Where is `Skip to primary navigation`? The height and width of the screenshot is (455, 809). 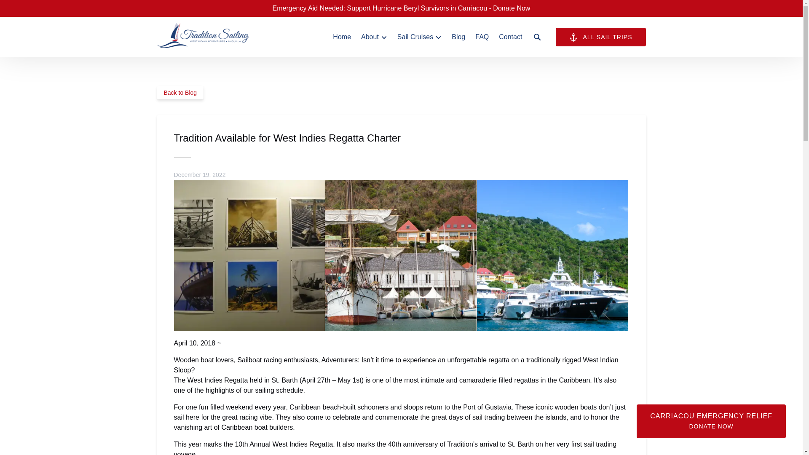 Skip to primary navigation is located at coordinates (43, 9).